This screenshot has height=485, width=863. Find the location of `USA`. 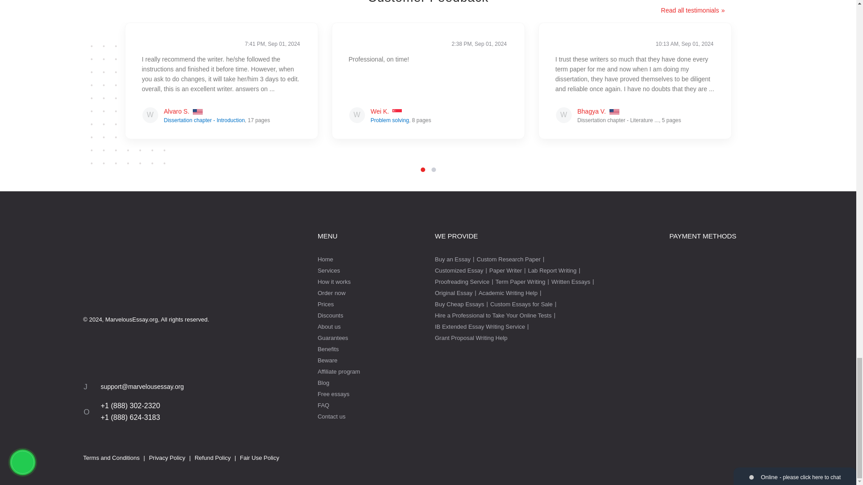

USA is located at coordinates (614, 112).